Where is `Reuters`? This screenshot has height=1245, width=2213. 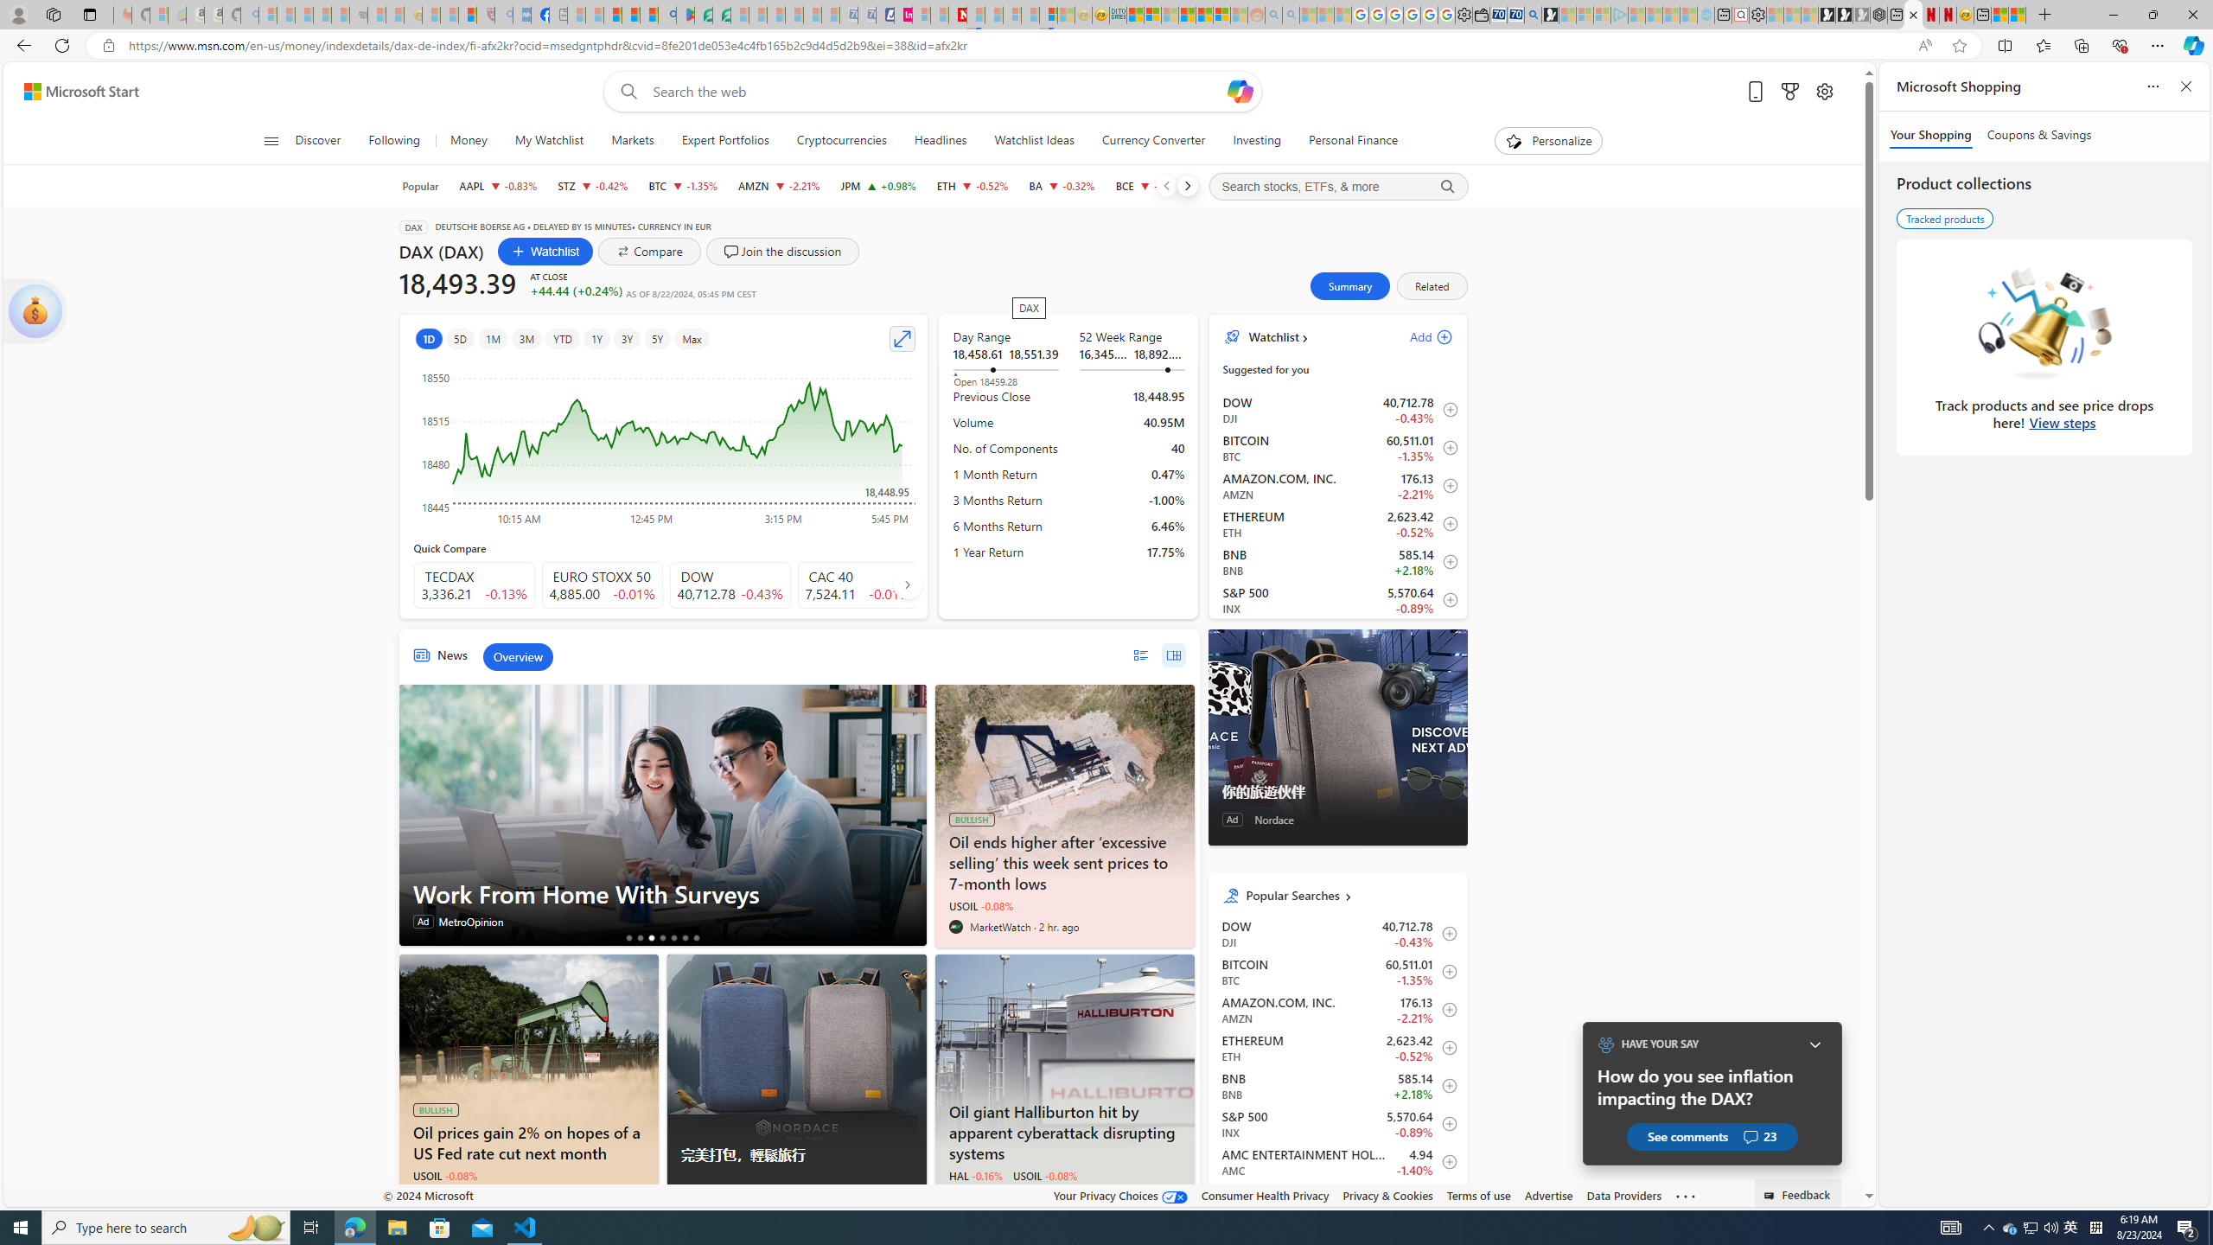
Reuters is located at coordinates (419, 1197).